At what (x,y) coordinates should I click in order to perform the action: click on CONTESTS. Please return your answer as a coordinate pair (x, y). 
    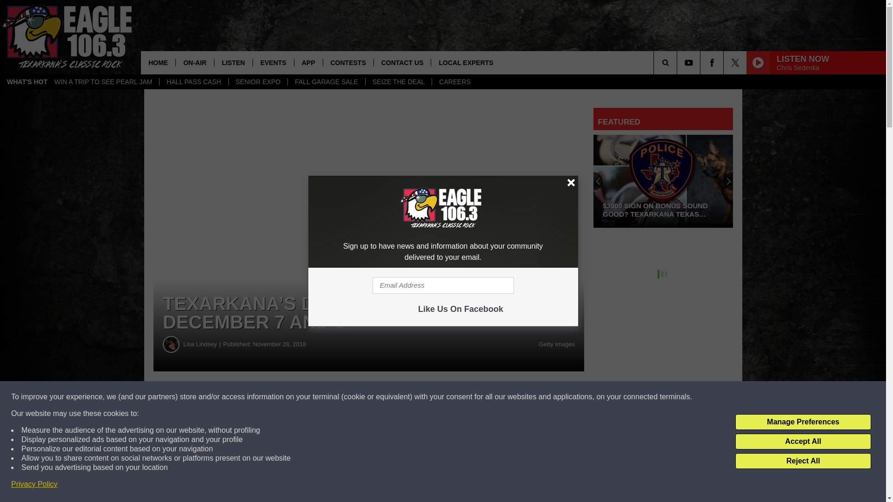
    Looking at the image, I should click on (348, 62).